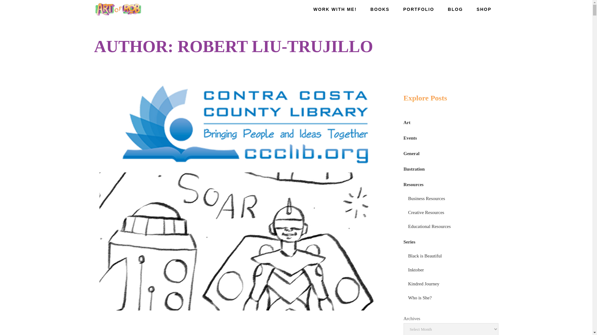  I want to click on WORK WITH ME!, so click(335, 9).